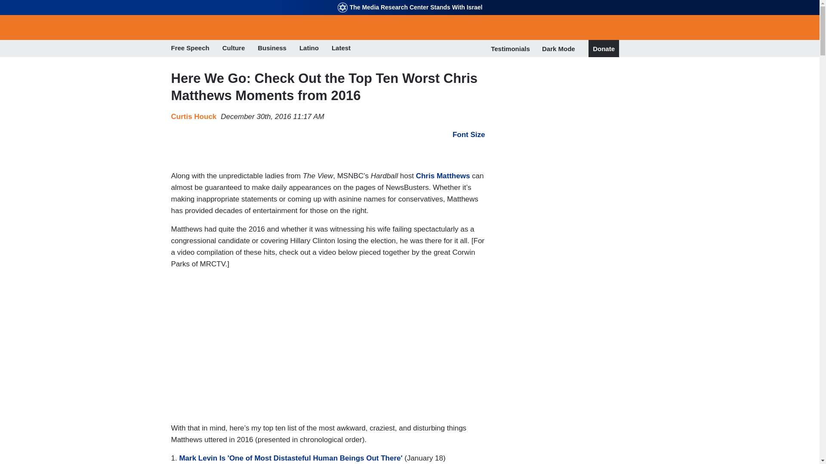 This screenshot has height=464, width=826. Describe the element at coordinates (272, 49) in the screenshot. I see `Business` at that location.